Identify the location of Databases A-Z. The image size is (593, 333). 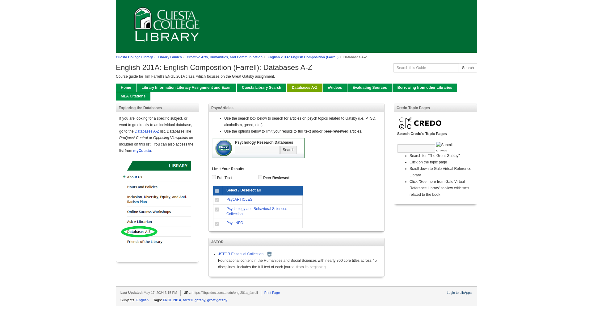
(305, 88).